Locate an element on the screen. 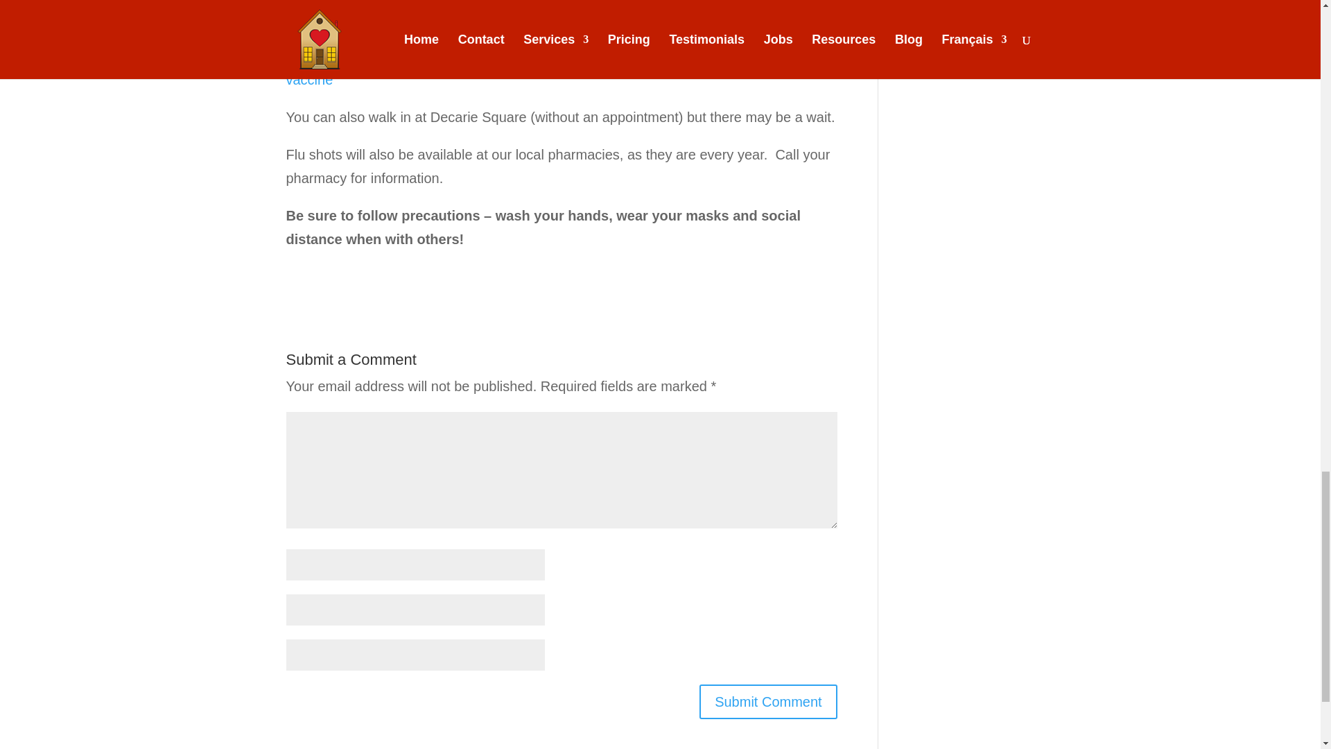 The width and height of the screenshot is (1331, 749). Submit Comment is located at coordinates (768, 702).